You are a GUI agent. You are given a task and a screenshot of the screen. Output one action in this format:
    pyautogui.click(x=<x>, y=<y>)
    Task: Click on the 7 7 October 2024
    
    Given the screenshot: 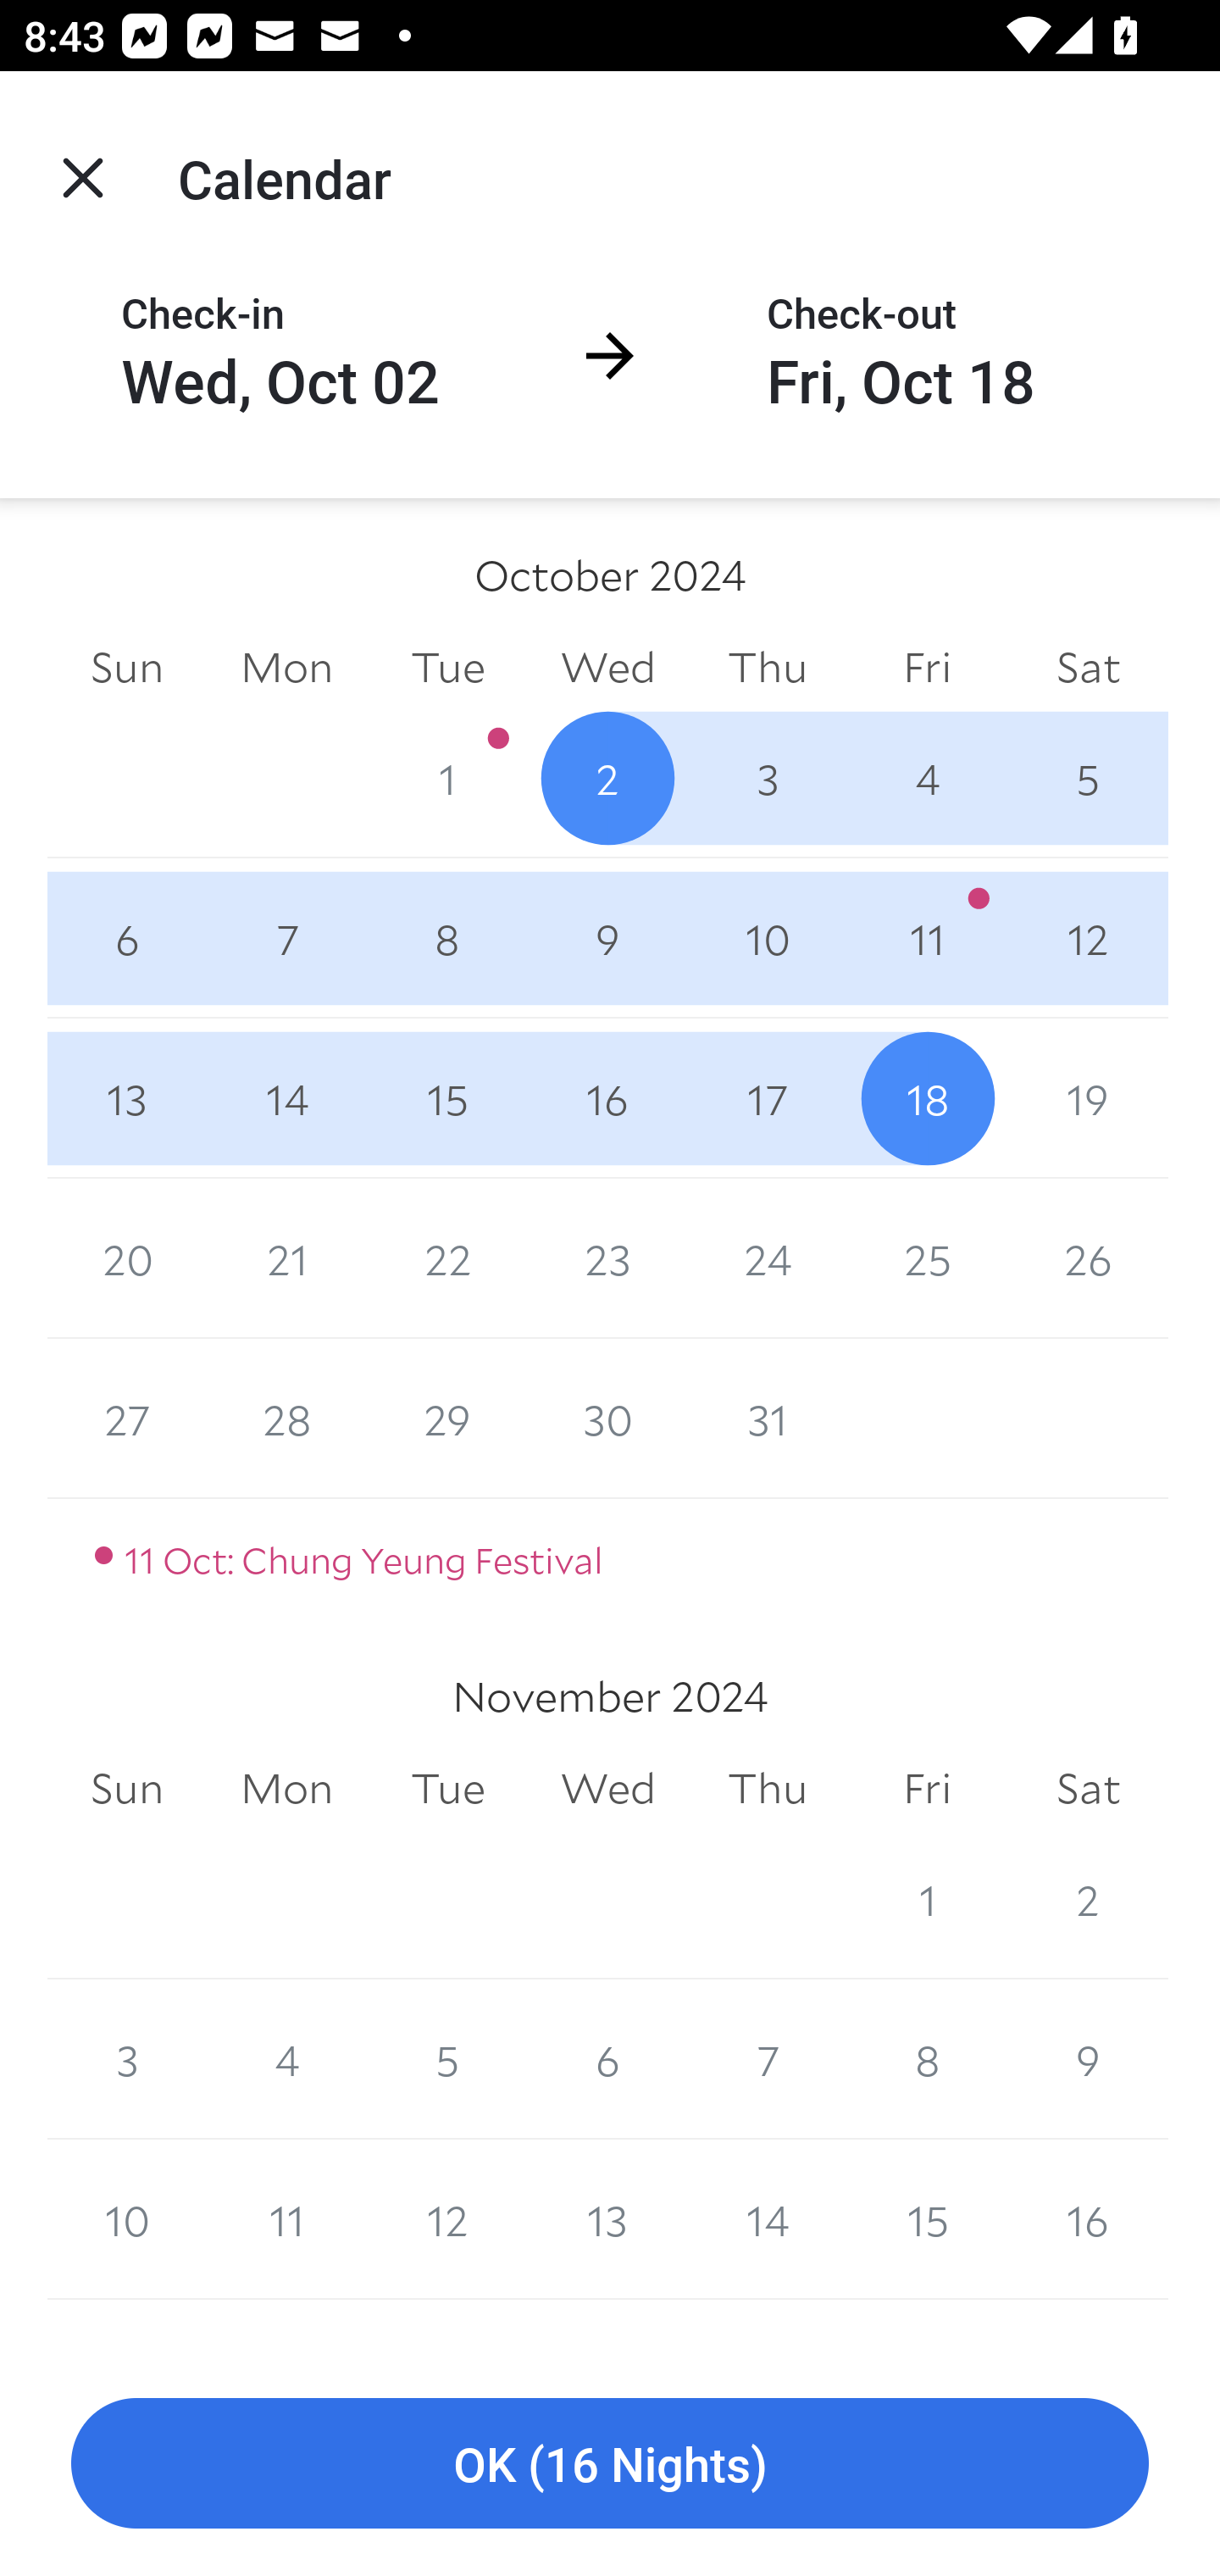 What is the action you would take?
    pyautogui.click(x=286, y=937)
    